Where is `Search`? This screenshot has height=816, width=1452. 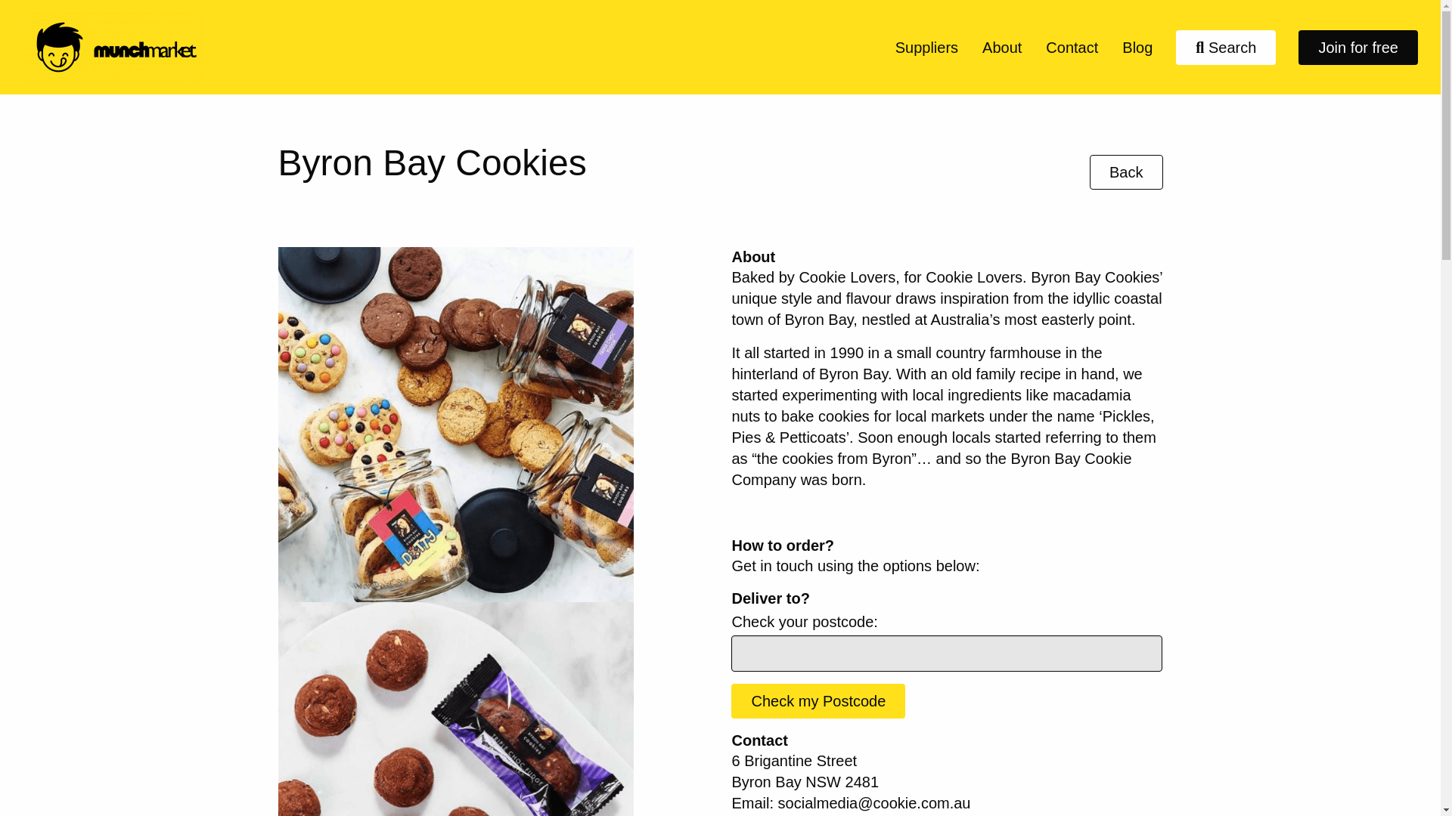 Search is located at coordinates (1226, 47).